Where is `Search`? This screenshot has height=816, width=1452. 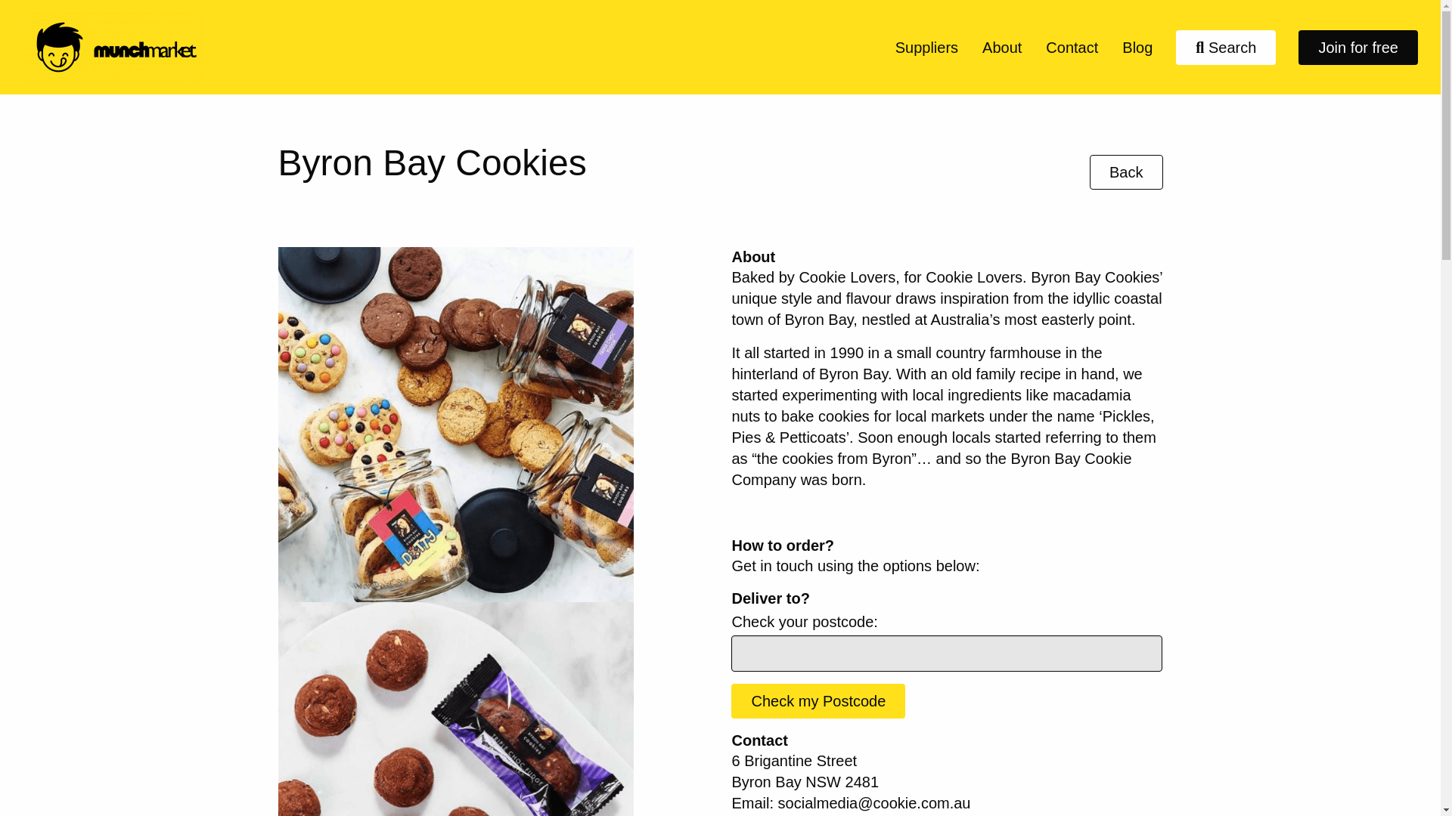 Search is located at coordinates (1226, 47).